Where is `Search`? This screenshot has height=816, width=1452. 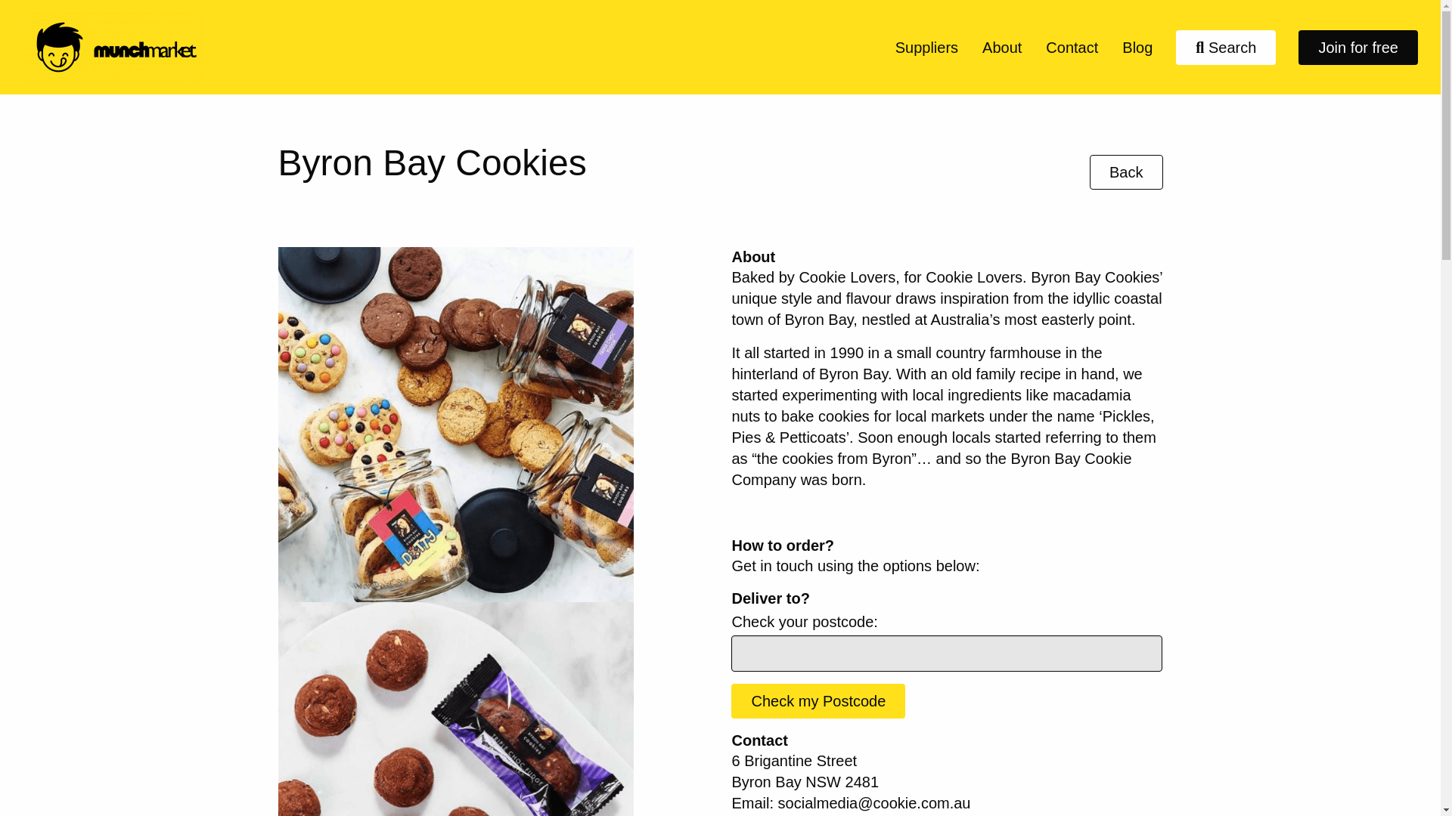 Search is located at coordinates (1226, 47).